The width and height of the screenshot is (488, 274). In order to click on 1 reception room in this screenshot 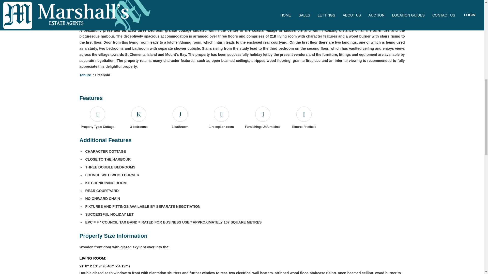, I will do `click(221, 114)`.